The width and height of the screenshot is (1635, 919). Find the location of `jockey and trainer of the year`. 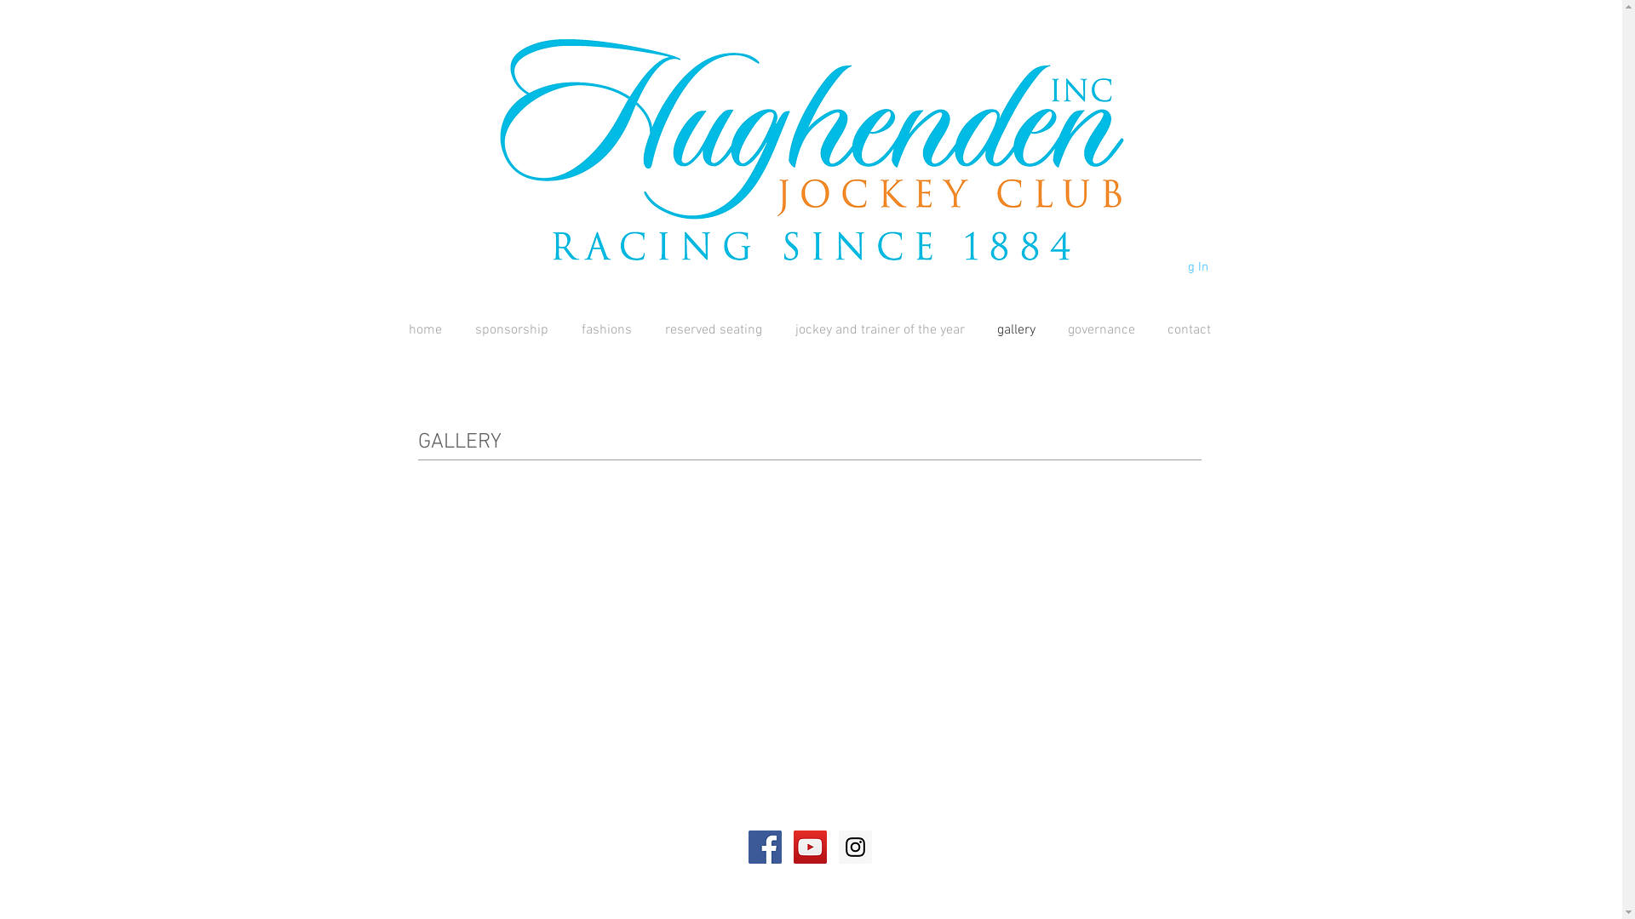

jockey and trainer of the year is located at coordinates (879, 330).